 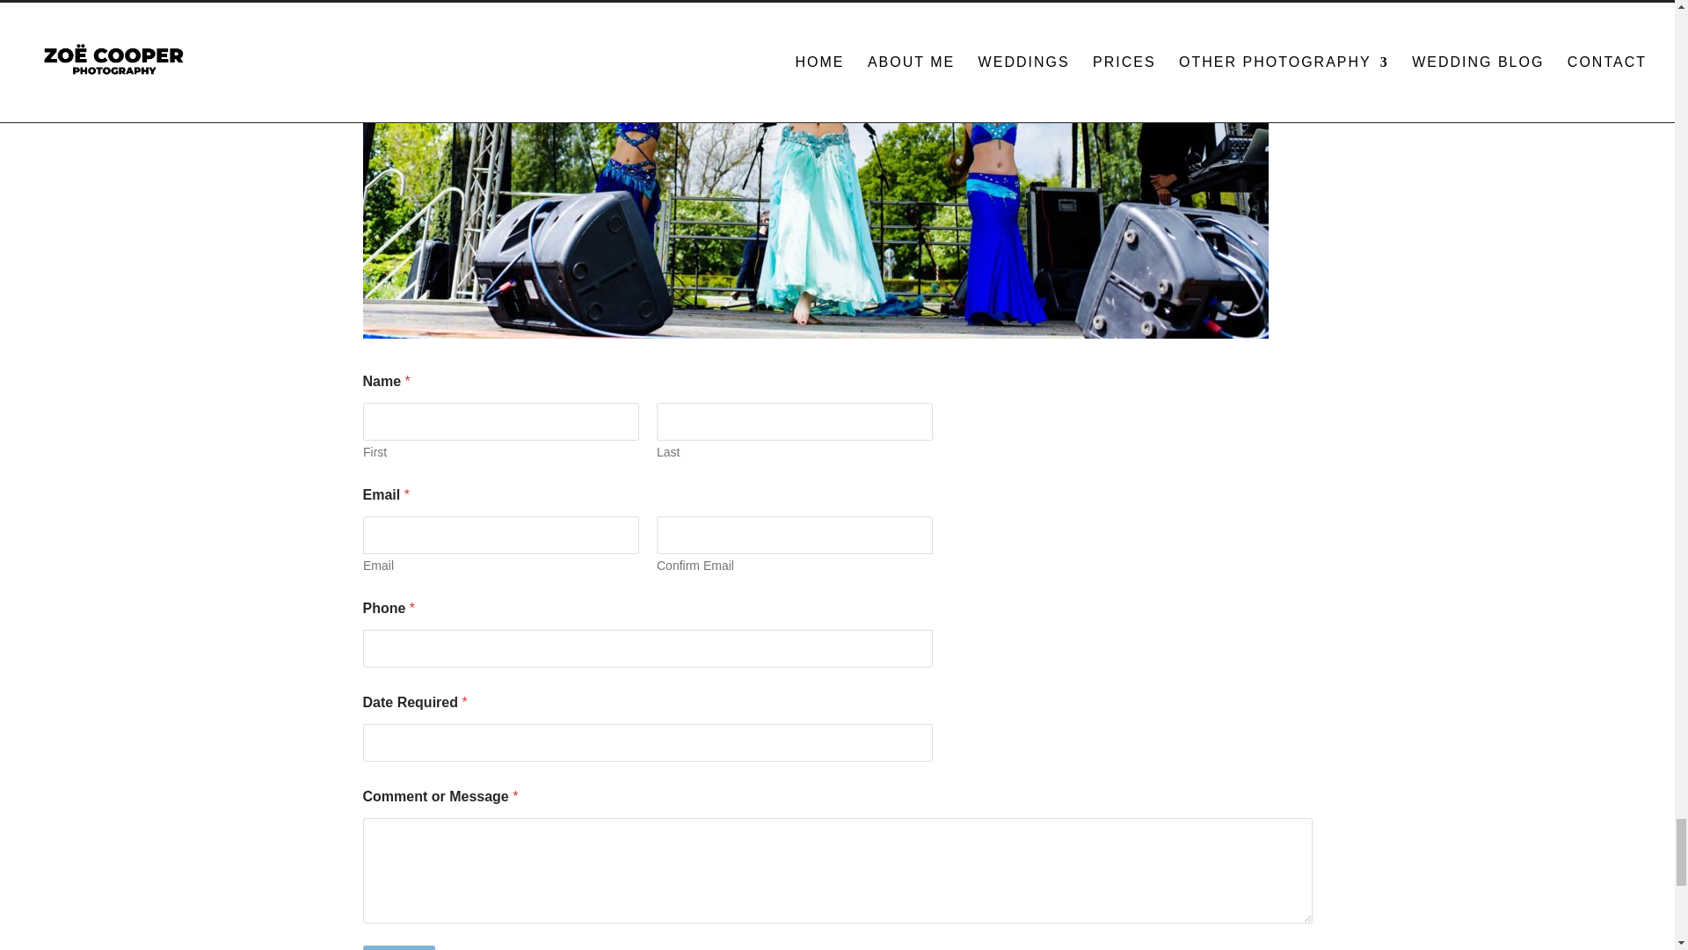 I want to click on Submit, so click(x=399, y=947).